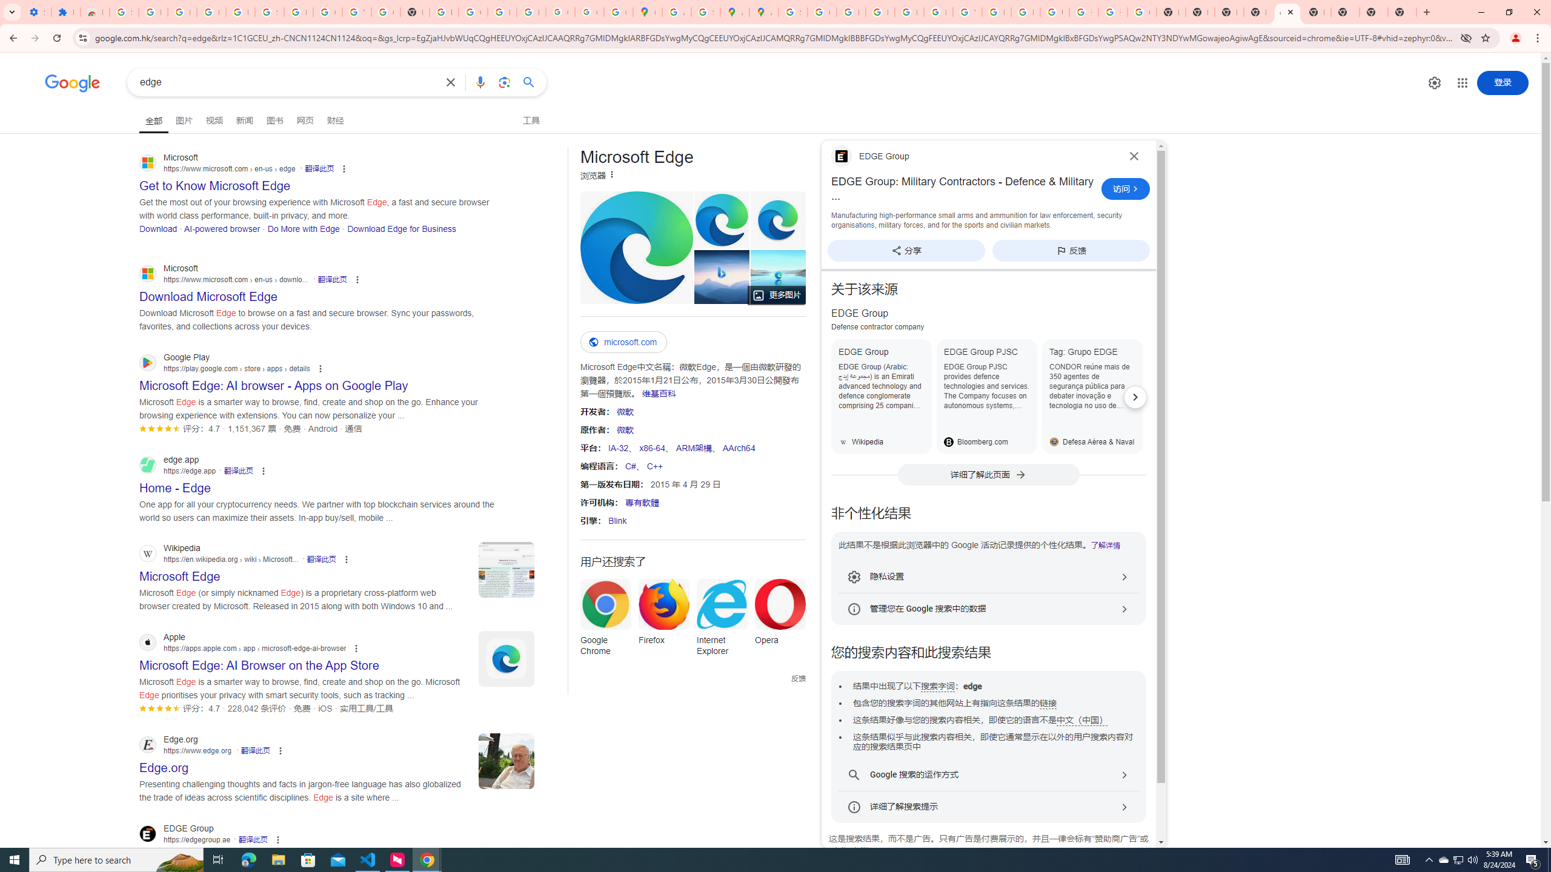  I want to click on AArch64, so click(739, 448).